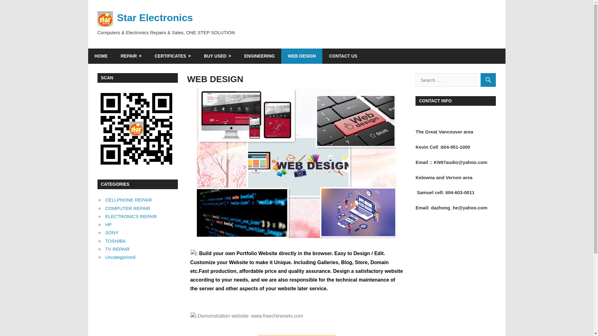  What do you see at coordinates (117, 249) in the screenshot?
I see `TV REPAIR` at bounding box center [117, 249].